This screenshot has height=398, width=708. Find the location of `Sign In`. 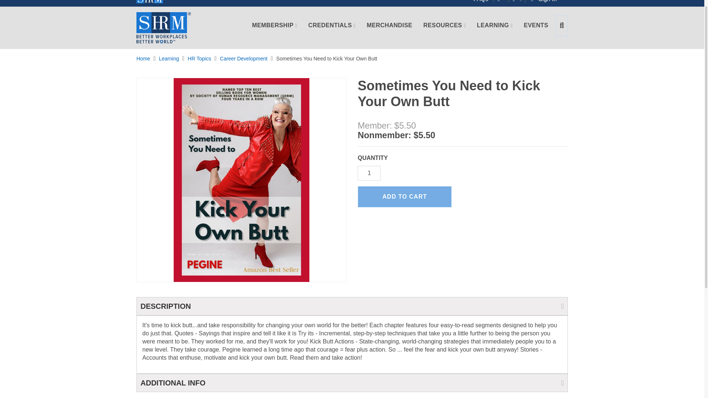

Sign In is located at coordinates (546, 3).